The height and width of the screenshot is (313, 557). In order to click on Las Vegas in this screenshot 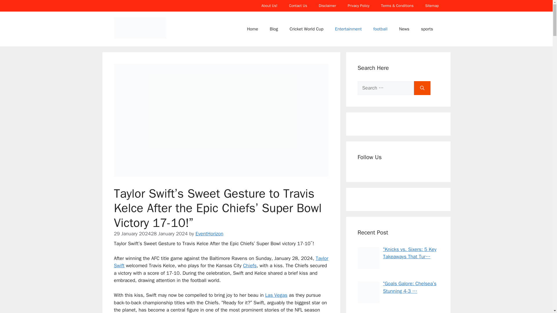, I will do `click(276, 295)`.